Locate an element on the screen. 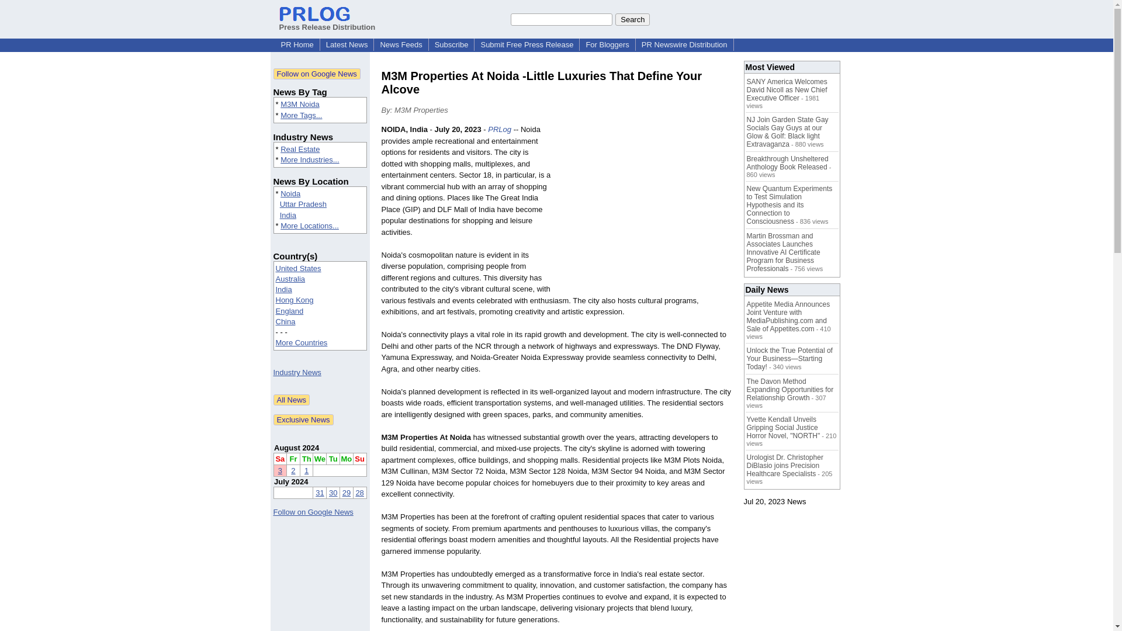 The width and height of the screenshot is (1122, 631). PR Home is located at coordinates (297, 44).